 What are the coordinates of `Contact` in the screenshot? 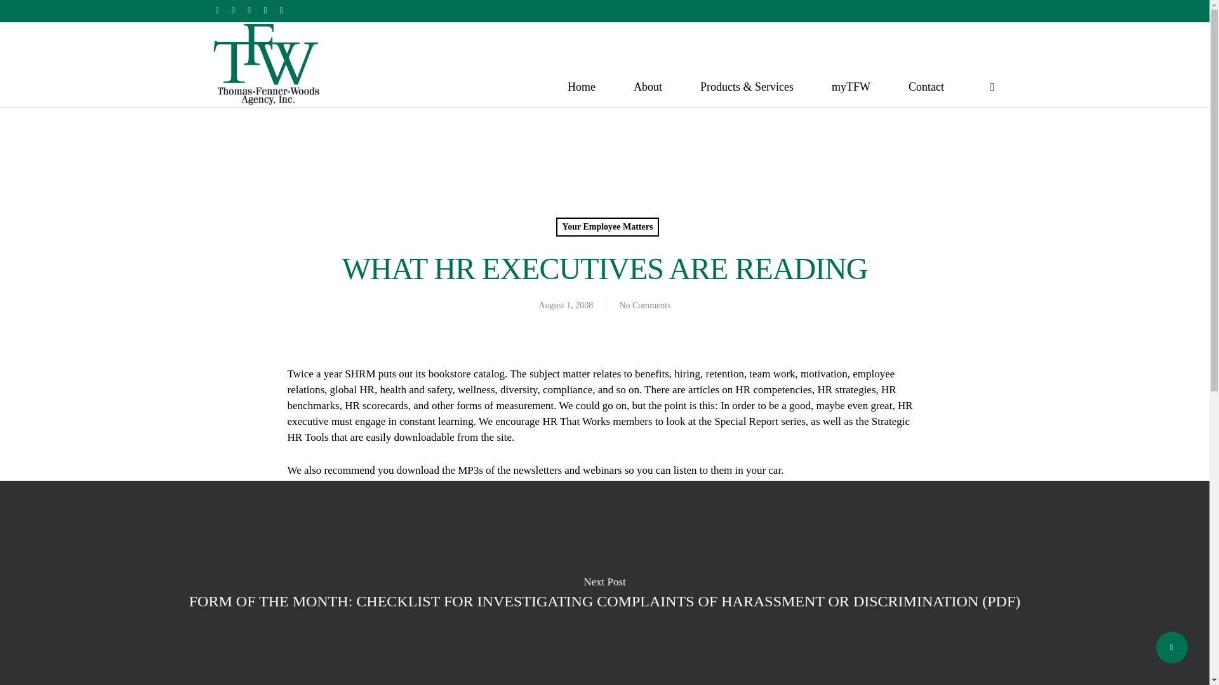 It's located at (926, 87).